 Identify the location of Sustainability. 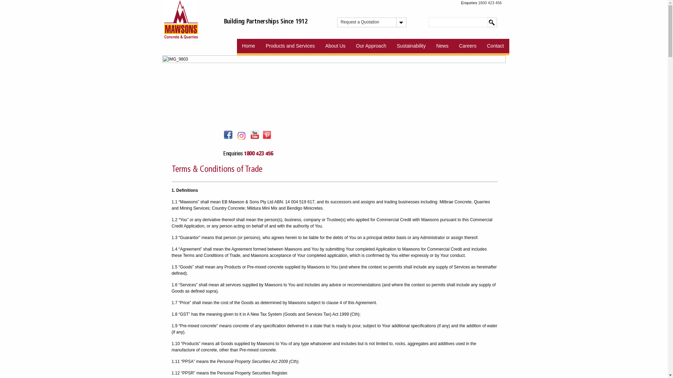
(412, 47).